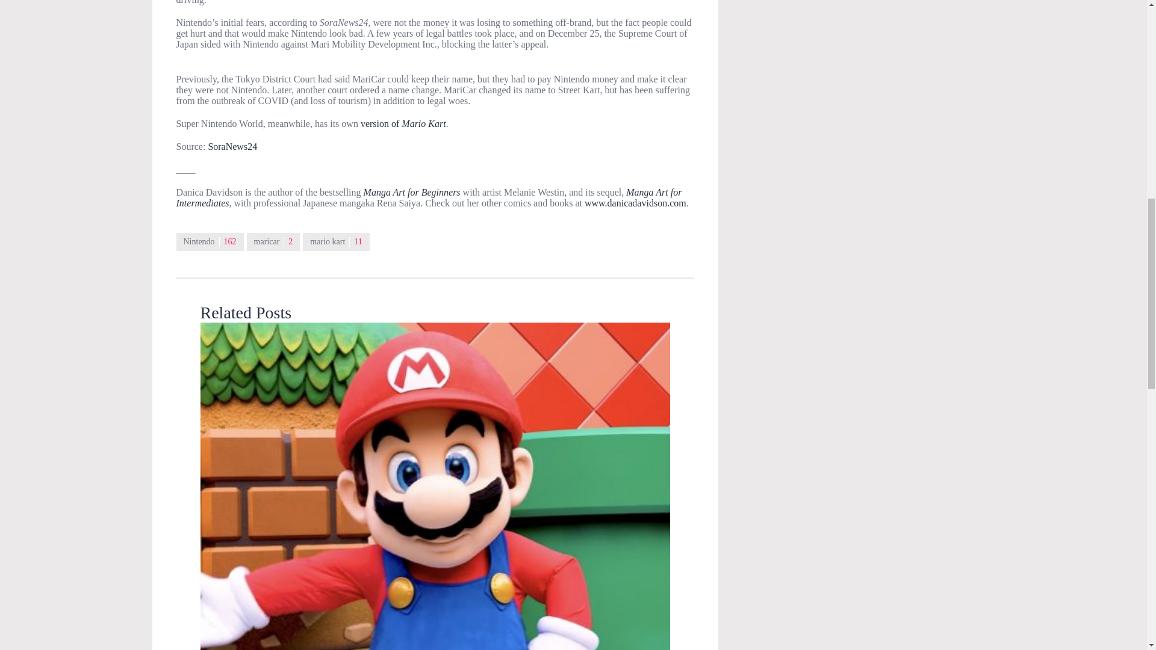 The height and width of the screenshot is (650, 1156). What do you see at coordinates (232, 146) in the screenshot?
I see `SoraNews24` at bounding box center [232, 146].